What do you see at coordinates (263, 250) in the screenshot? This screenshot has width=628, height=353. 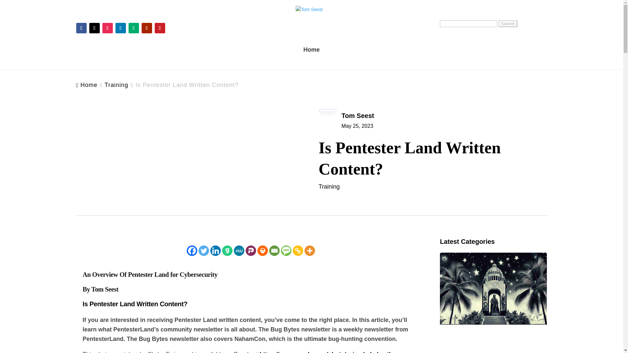 I see `Print` at bounding box center [263, 250].